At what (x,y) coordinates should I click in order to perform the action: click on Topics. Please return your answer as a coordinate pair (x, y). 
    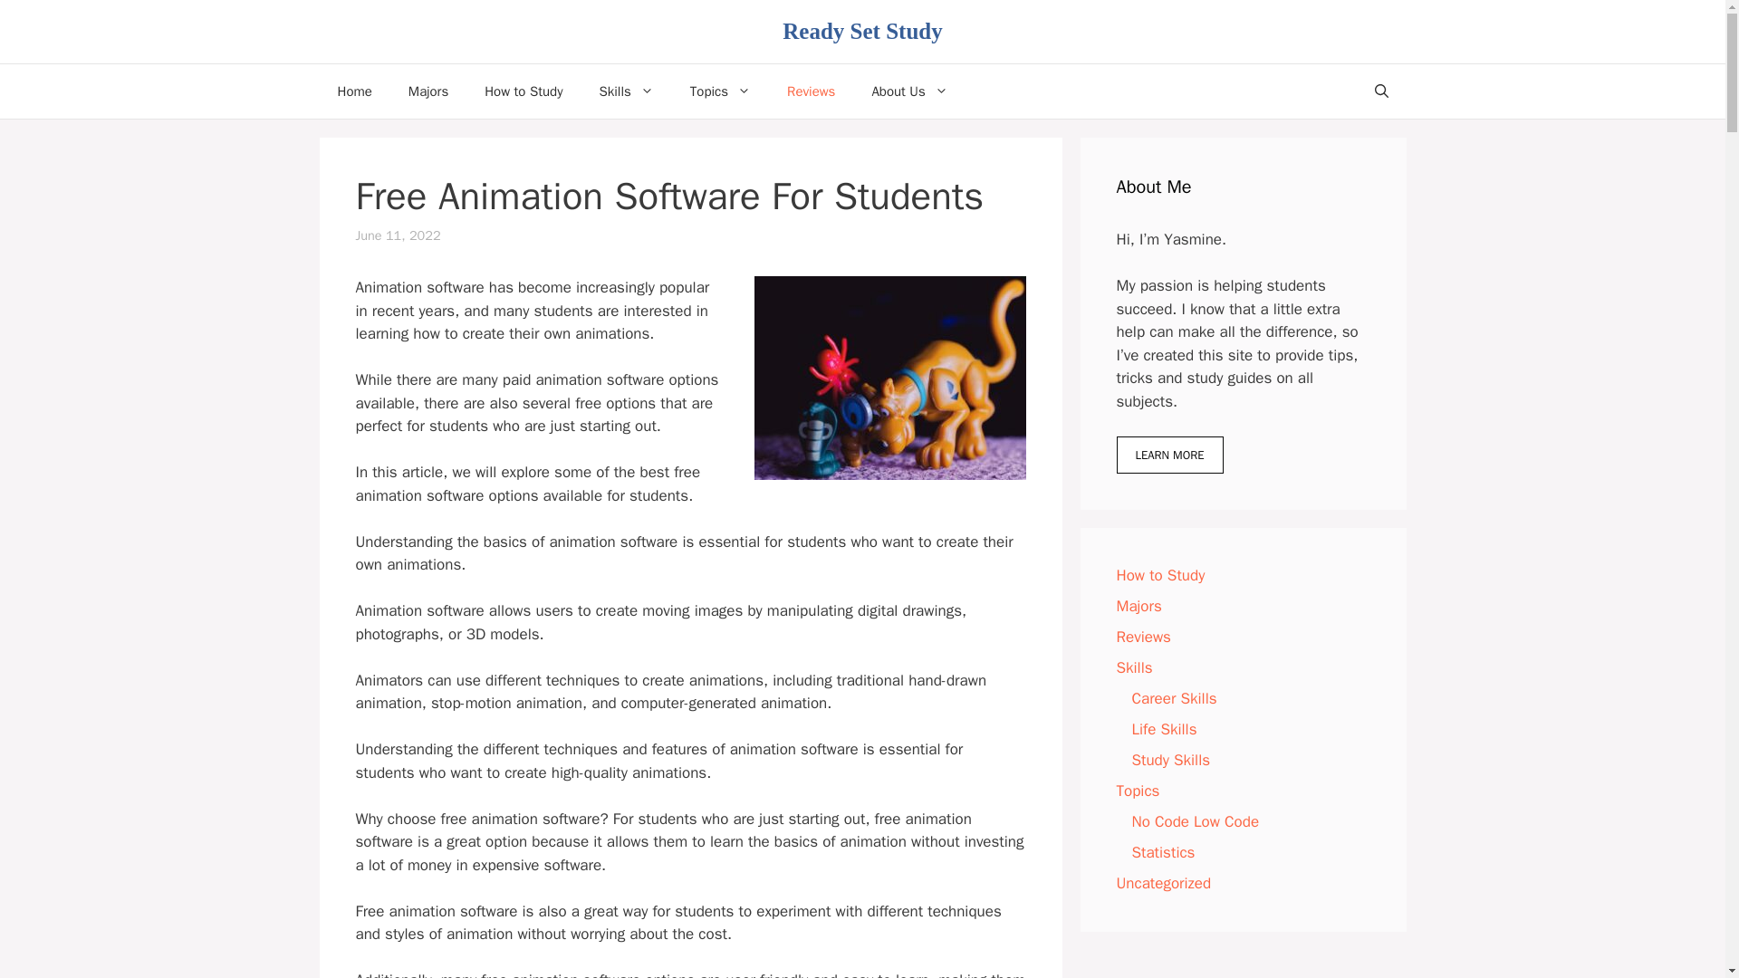
    Looking at the image, I should click on (719, 91).